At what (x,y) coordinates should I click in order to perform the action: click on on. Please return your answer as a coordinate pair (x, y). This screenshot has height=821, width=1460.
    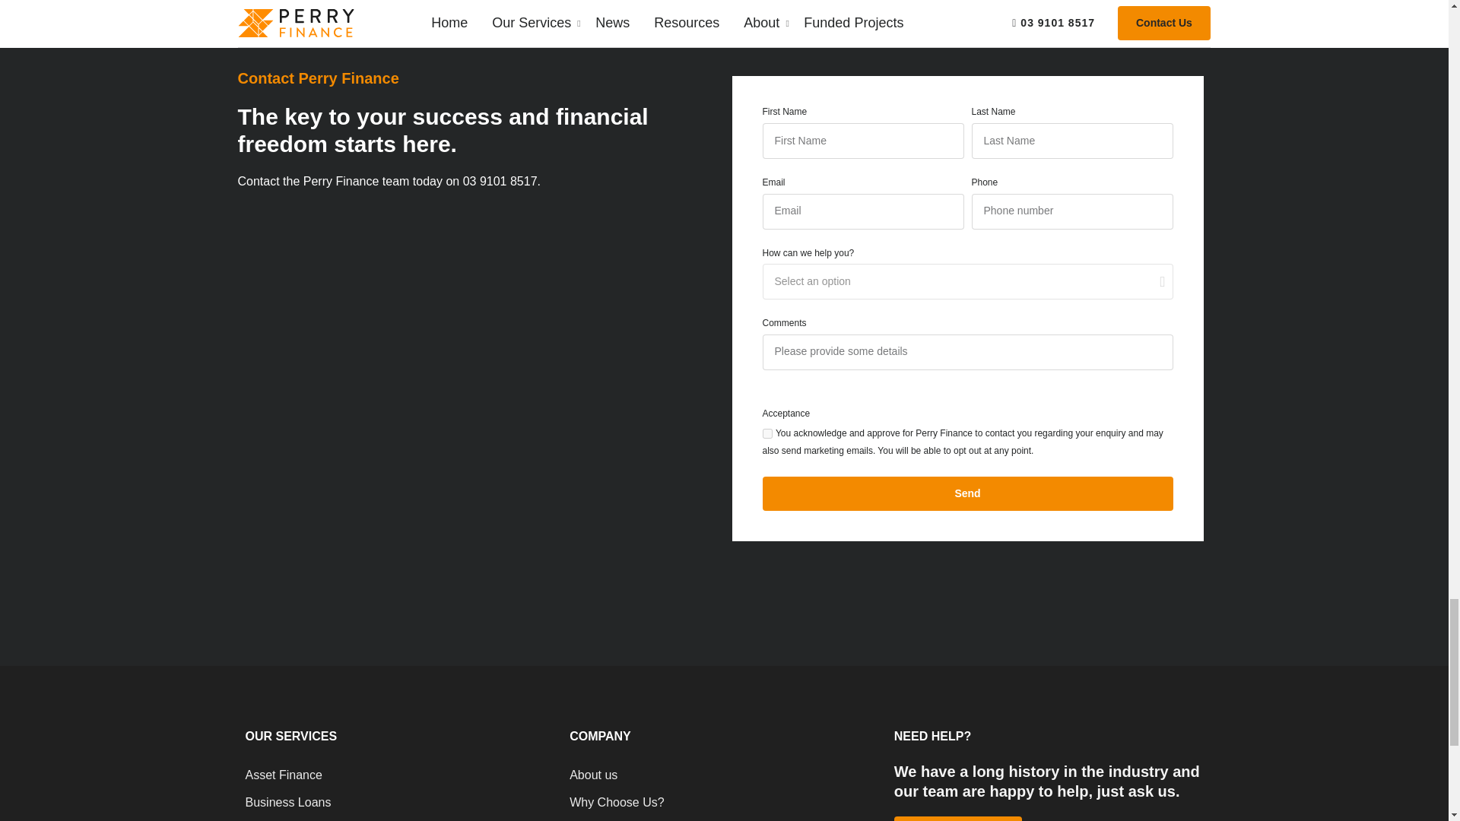
    Looking at the image, I should click on (766, 433).